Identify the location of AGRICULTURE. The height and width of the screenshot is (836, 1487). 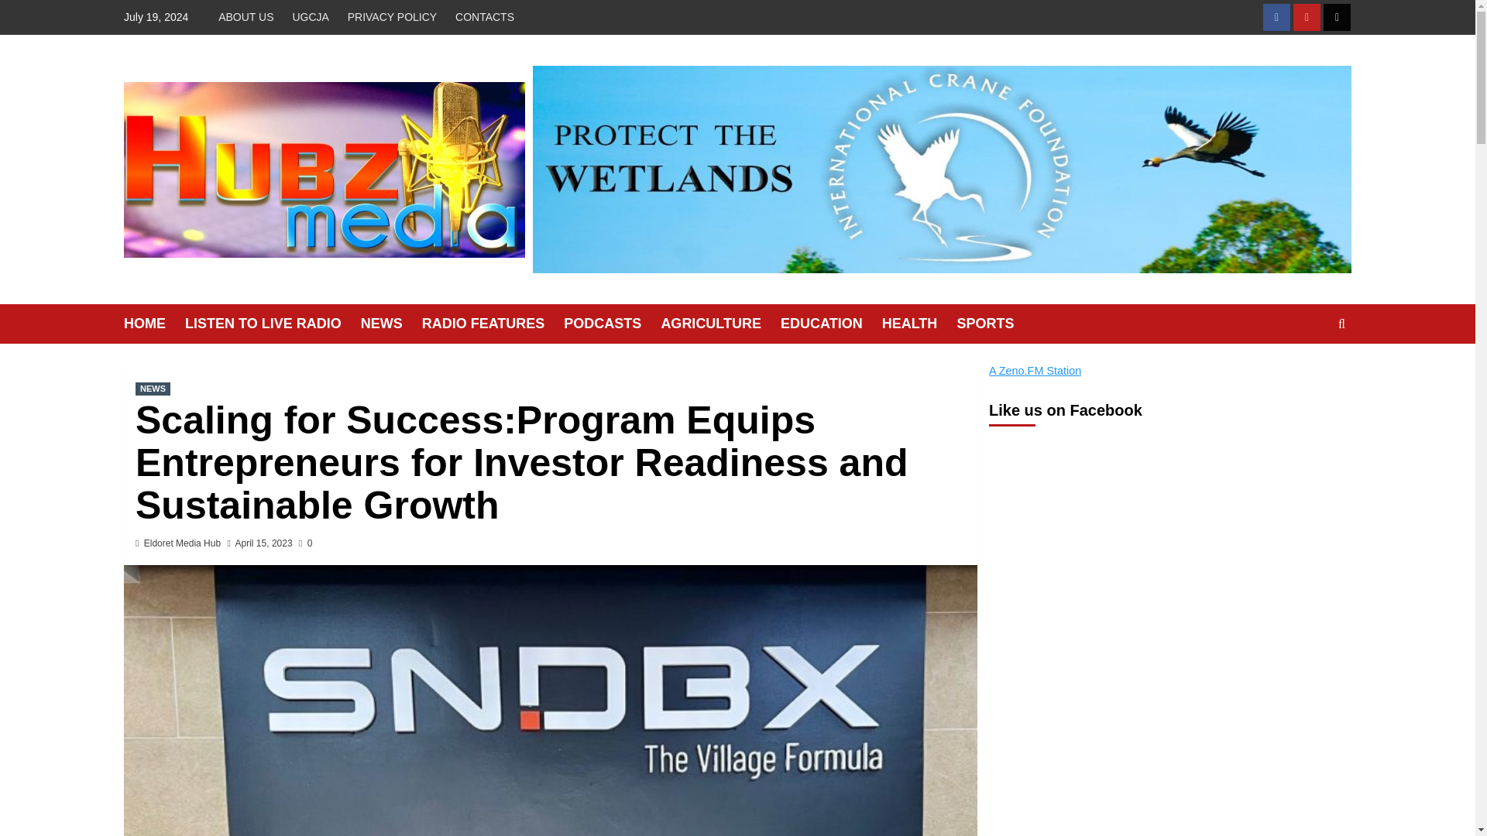
(720, 324).